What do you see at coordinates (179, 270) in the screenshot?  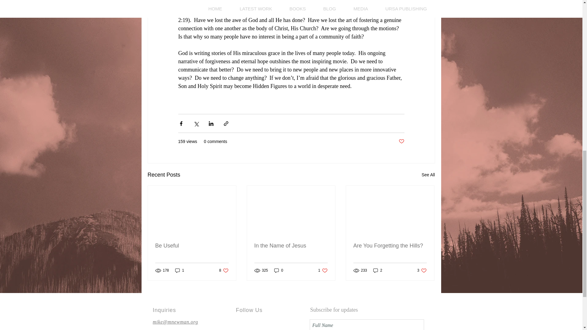 I see `Be Useful` at bounding box center [179, 270].